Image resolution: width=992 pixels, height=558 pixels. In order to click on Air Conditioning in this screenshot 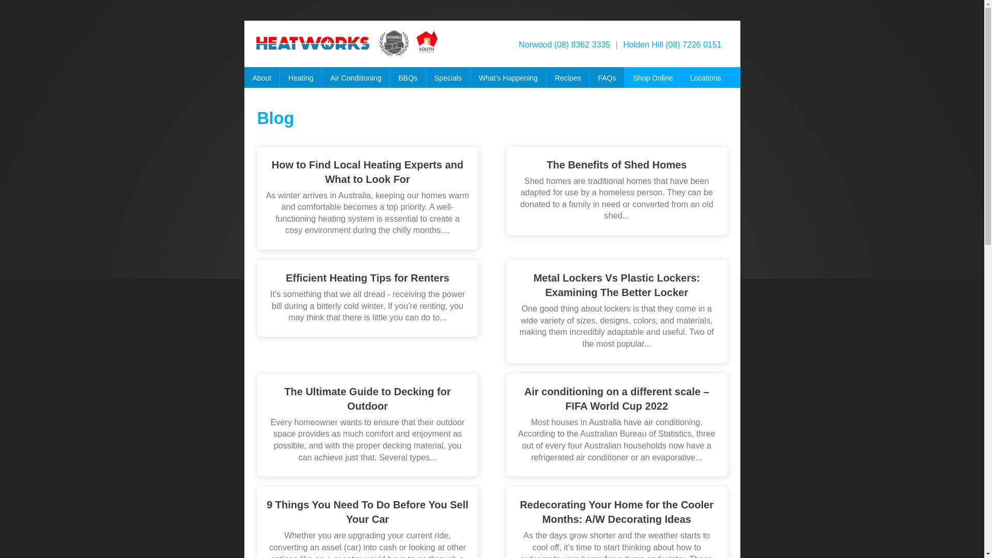, I will do `click(356, 81)`.